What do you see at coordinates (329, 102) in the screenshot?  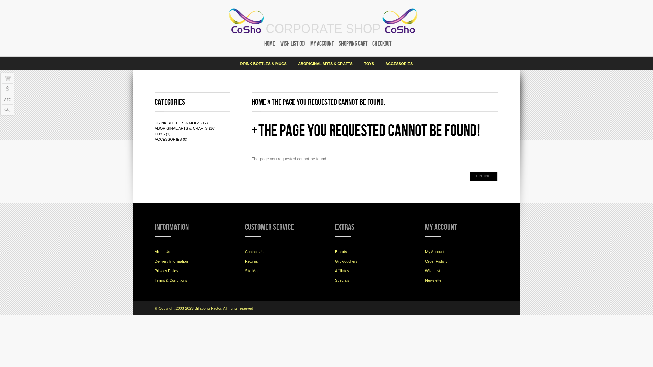 I see `The page you requested cannot be found.` at bounding box center [329, 102].